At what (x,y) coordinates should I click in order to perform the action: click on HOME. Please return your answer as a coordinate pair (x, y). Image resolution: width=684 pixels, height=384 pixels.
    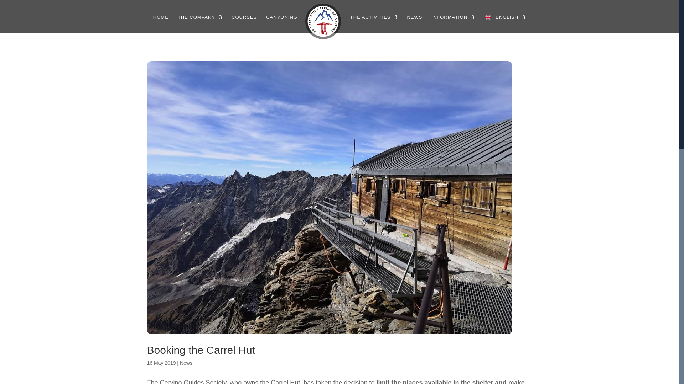
    Looking at the image, I should click on (161, 23).